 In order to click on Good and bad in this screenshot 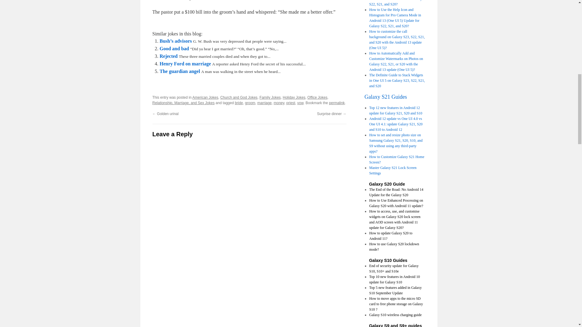, I will do `click(174, 48)`.